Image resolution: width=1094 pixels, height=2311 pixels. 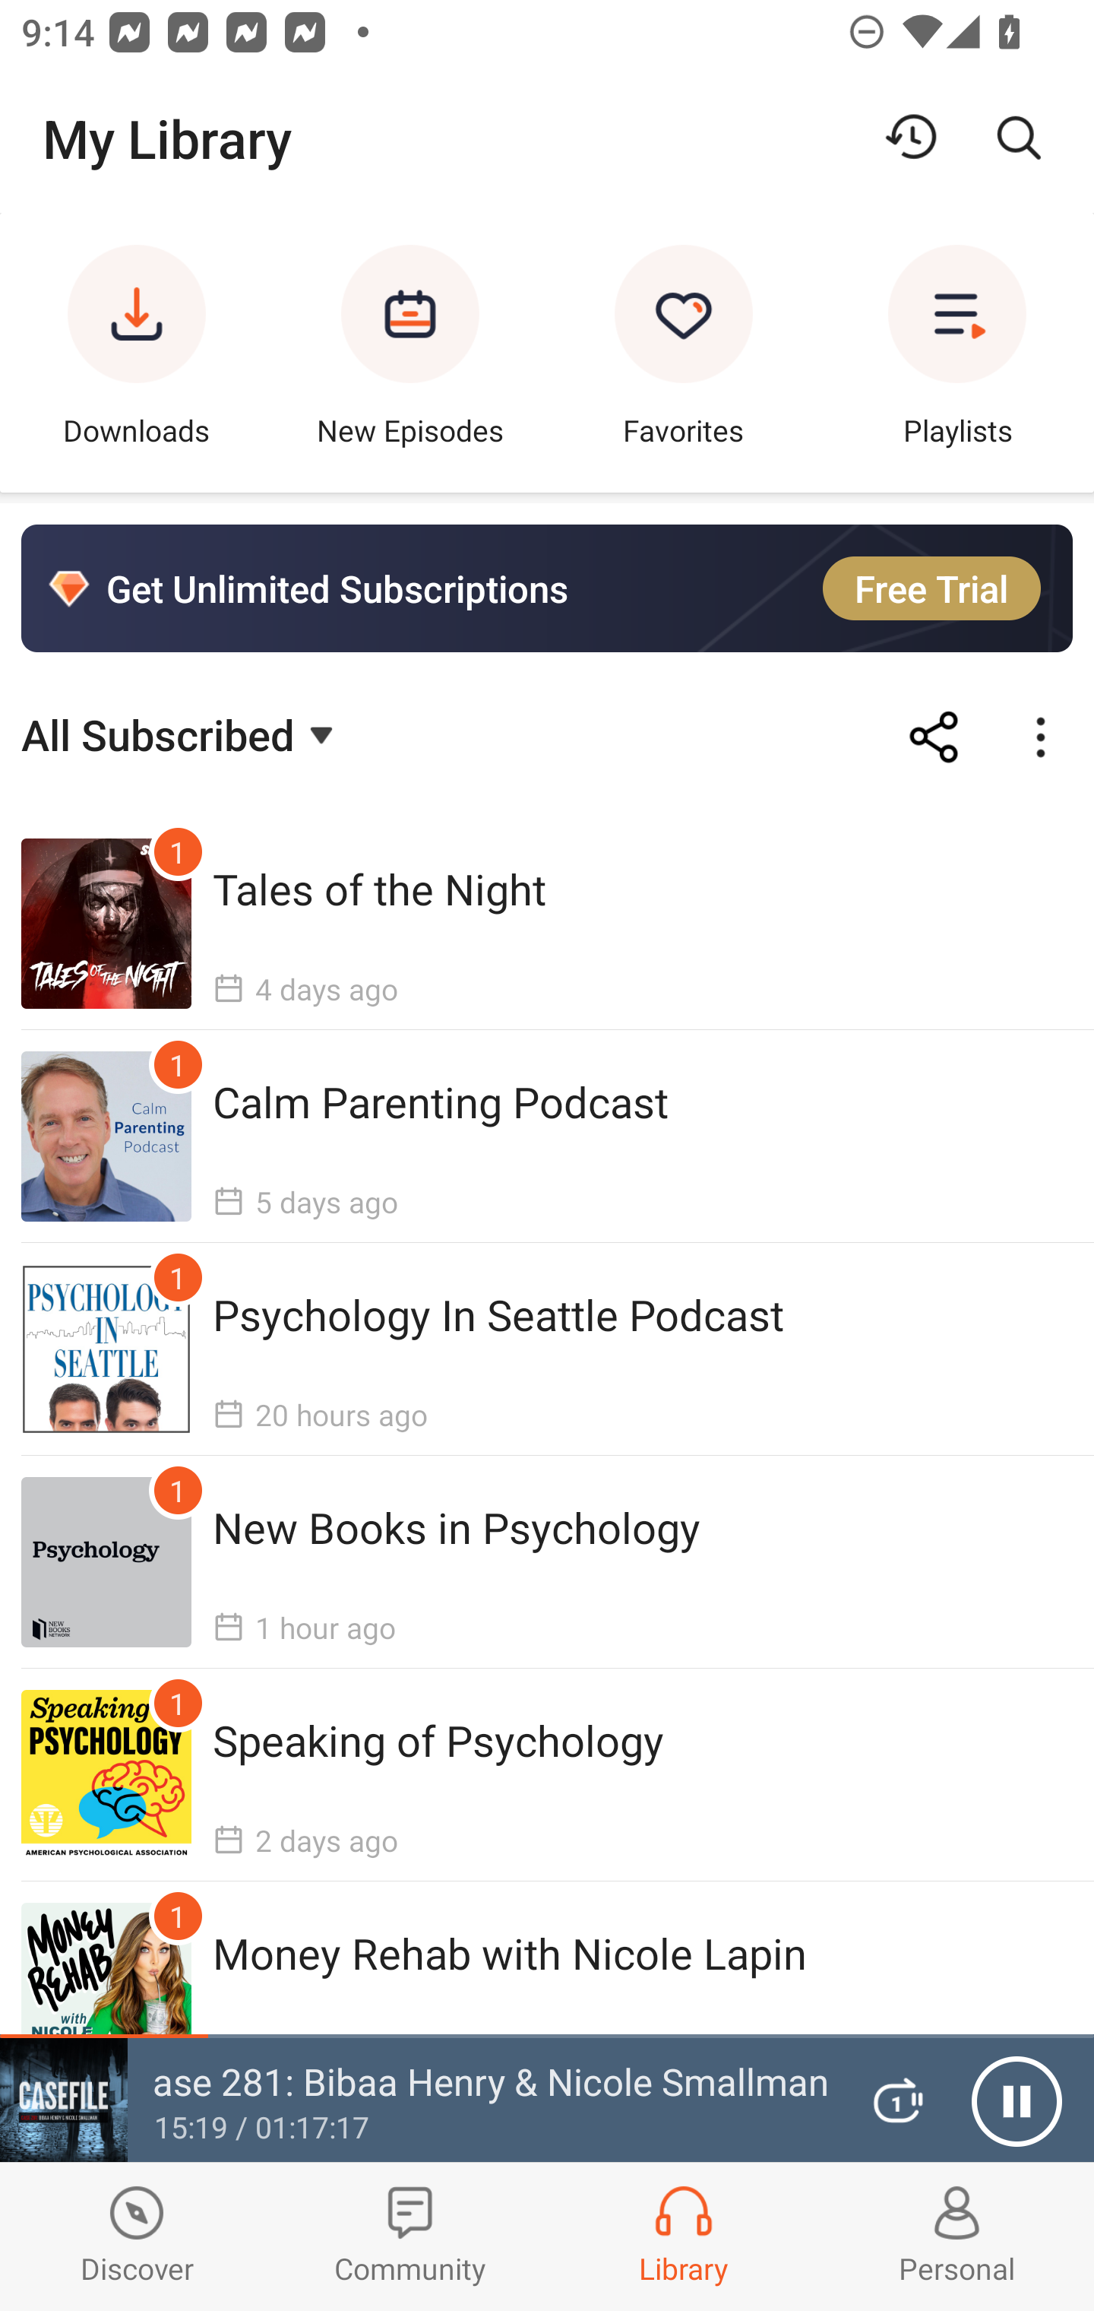 What do you see at coordinates (547, 588) in the screenshot?
I see `Get Unlimited Subscriptions Free Trial` at bounding box center [547, 588].